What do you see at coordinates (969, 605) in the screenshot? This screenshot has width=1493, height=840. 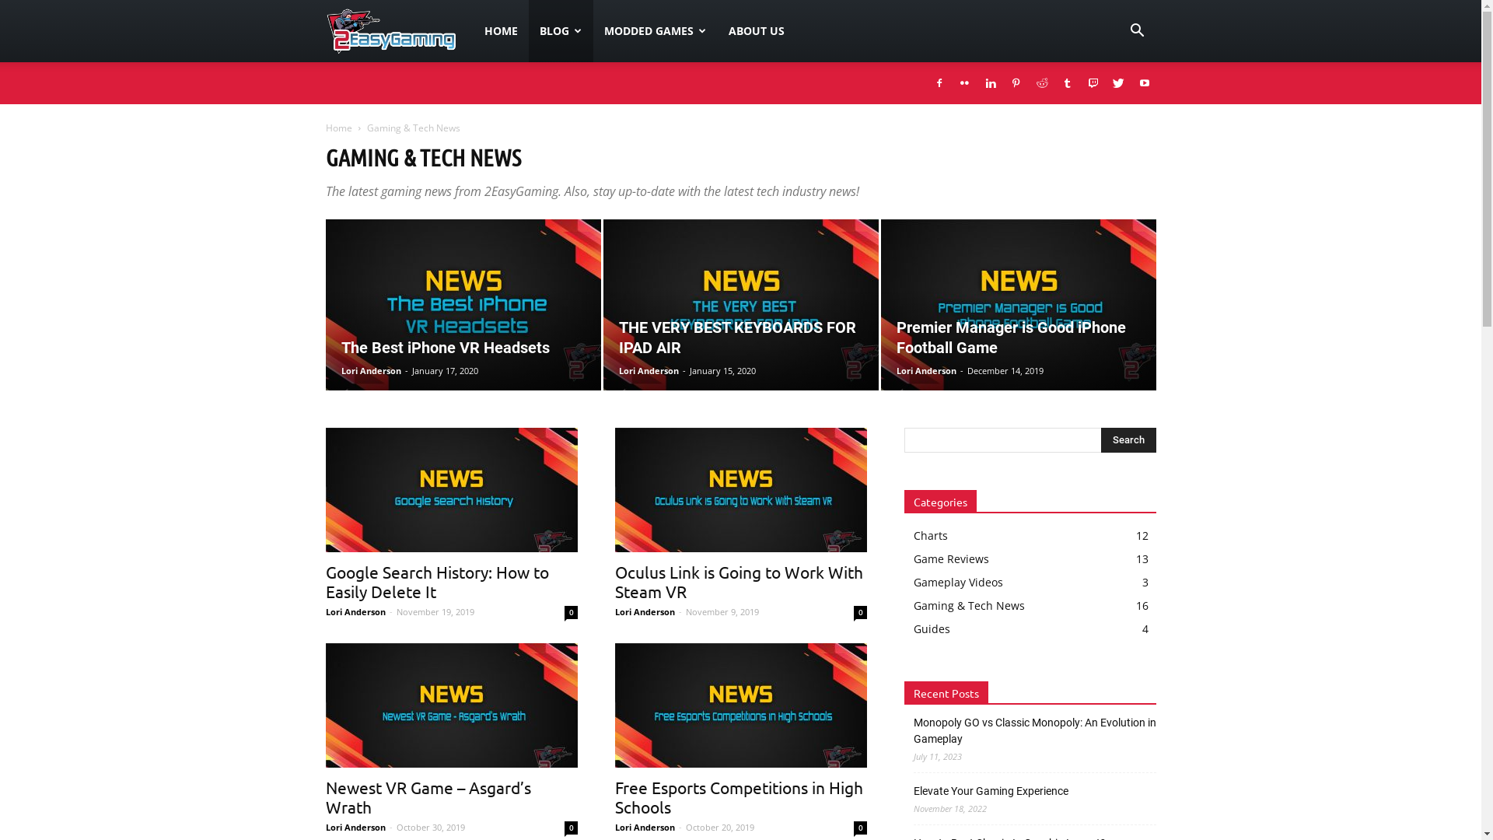 I see `Gaming & Tech News
16` at bounding box center [969, 605].